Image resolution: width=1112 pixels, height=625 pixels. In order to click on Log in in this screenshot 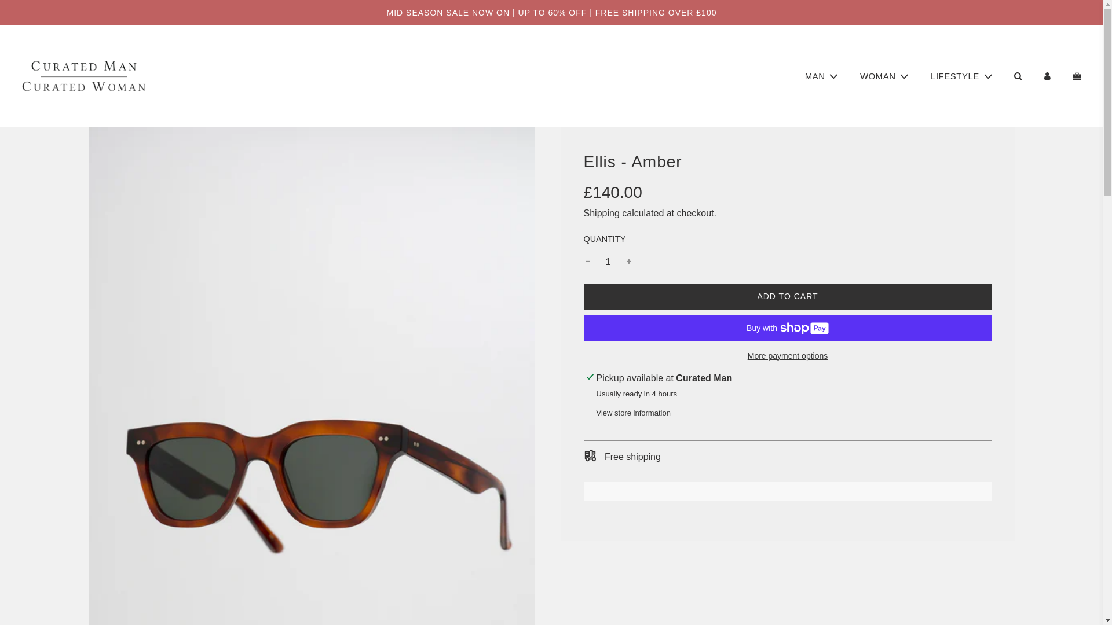, I will do `click(1047, 75)`.